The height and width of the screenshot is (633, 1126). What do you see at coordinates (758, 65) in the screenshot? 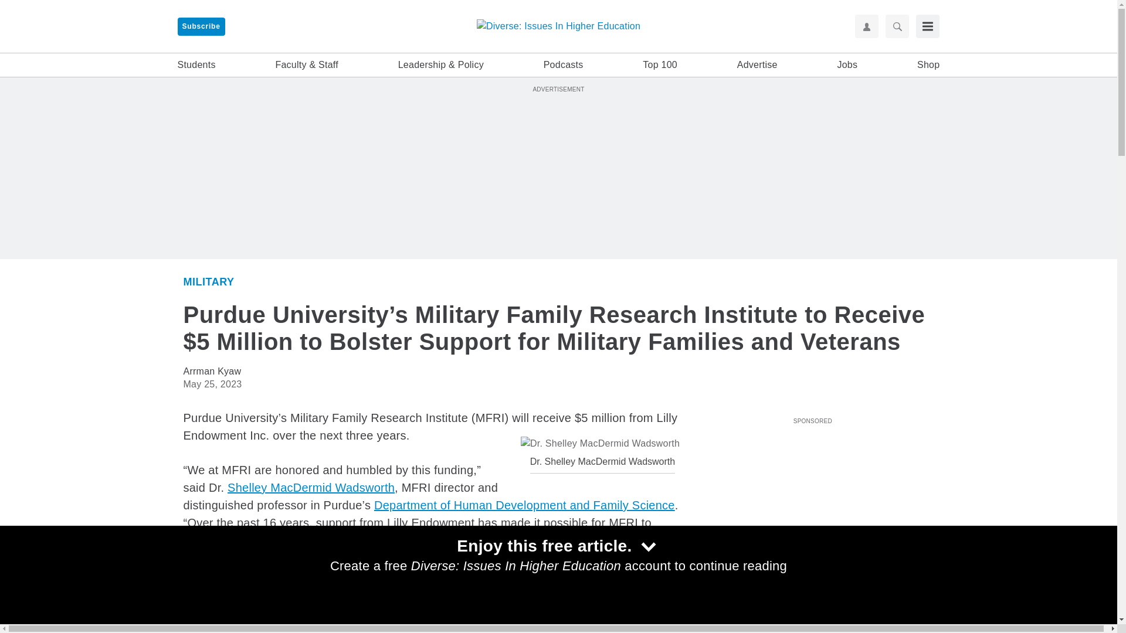
I see `Advertise` at bounding box center [758, 65].